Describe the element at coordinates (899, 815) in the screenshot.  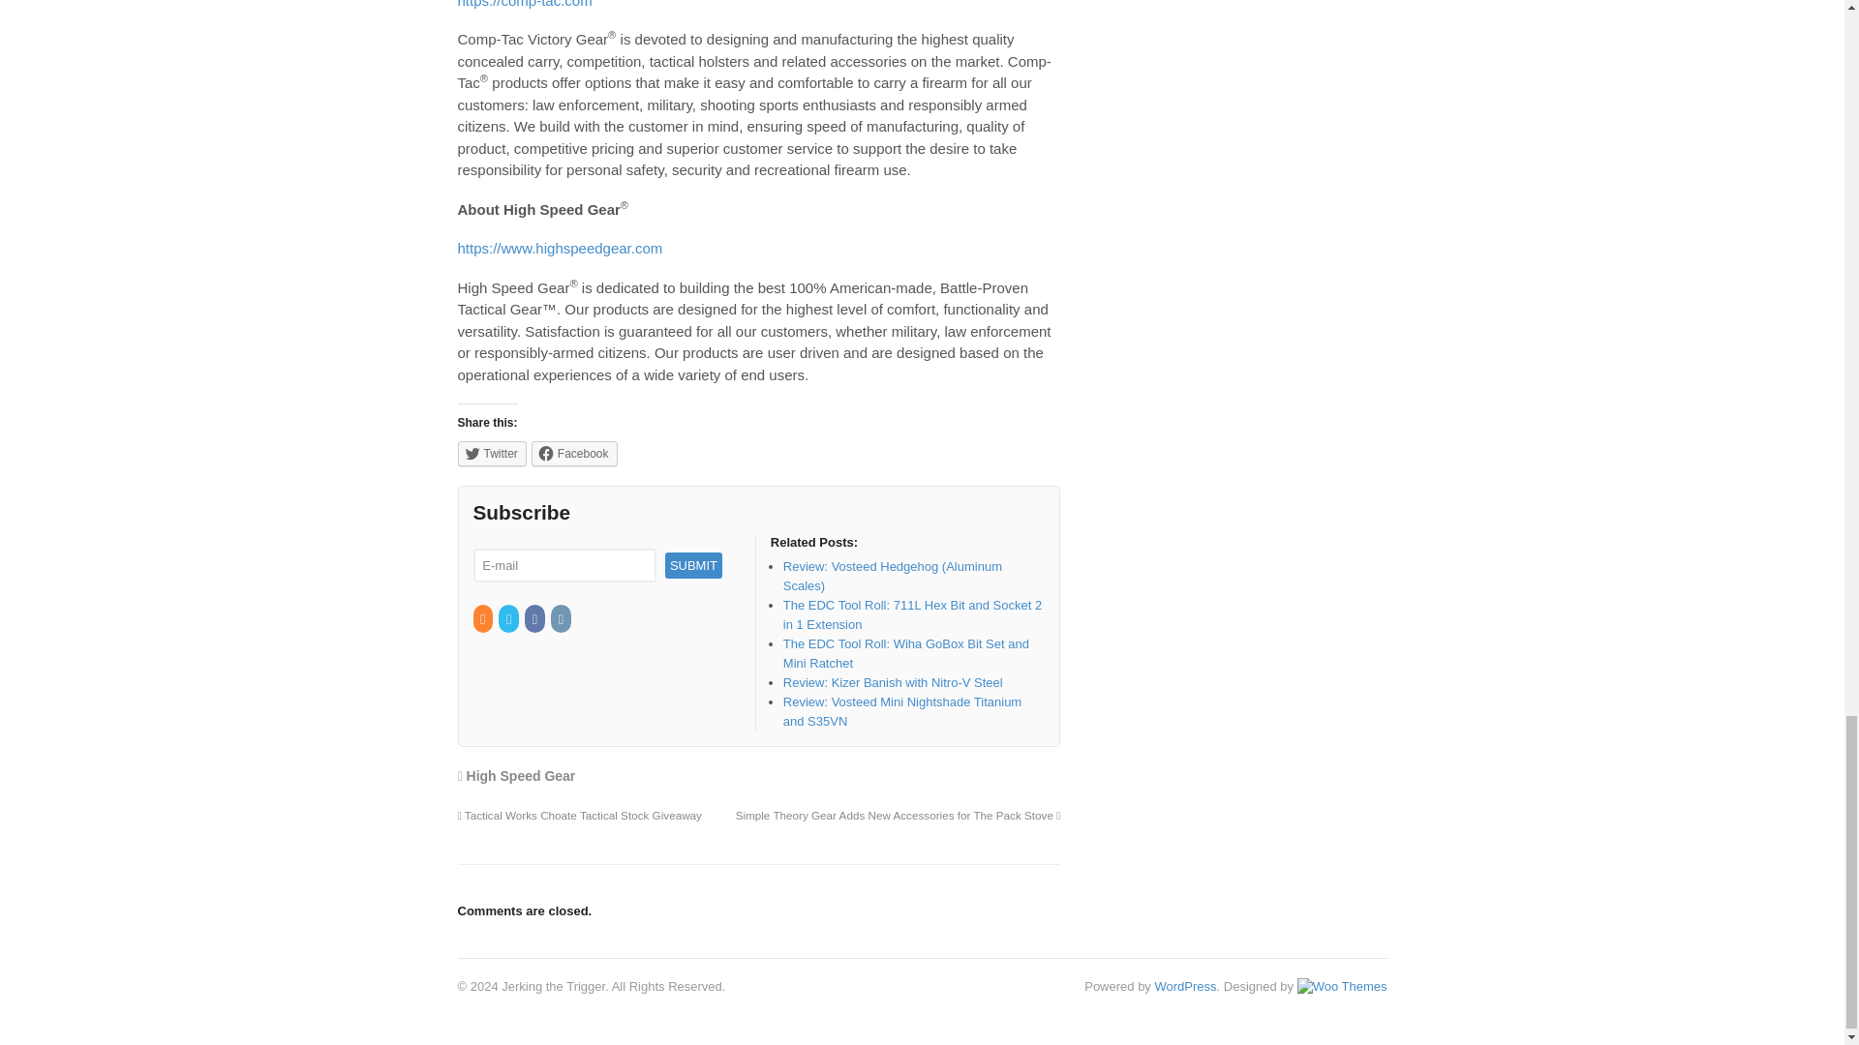
I see `Simple Theory Gear Adds New Accessories for The Pack Stove` at that location.